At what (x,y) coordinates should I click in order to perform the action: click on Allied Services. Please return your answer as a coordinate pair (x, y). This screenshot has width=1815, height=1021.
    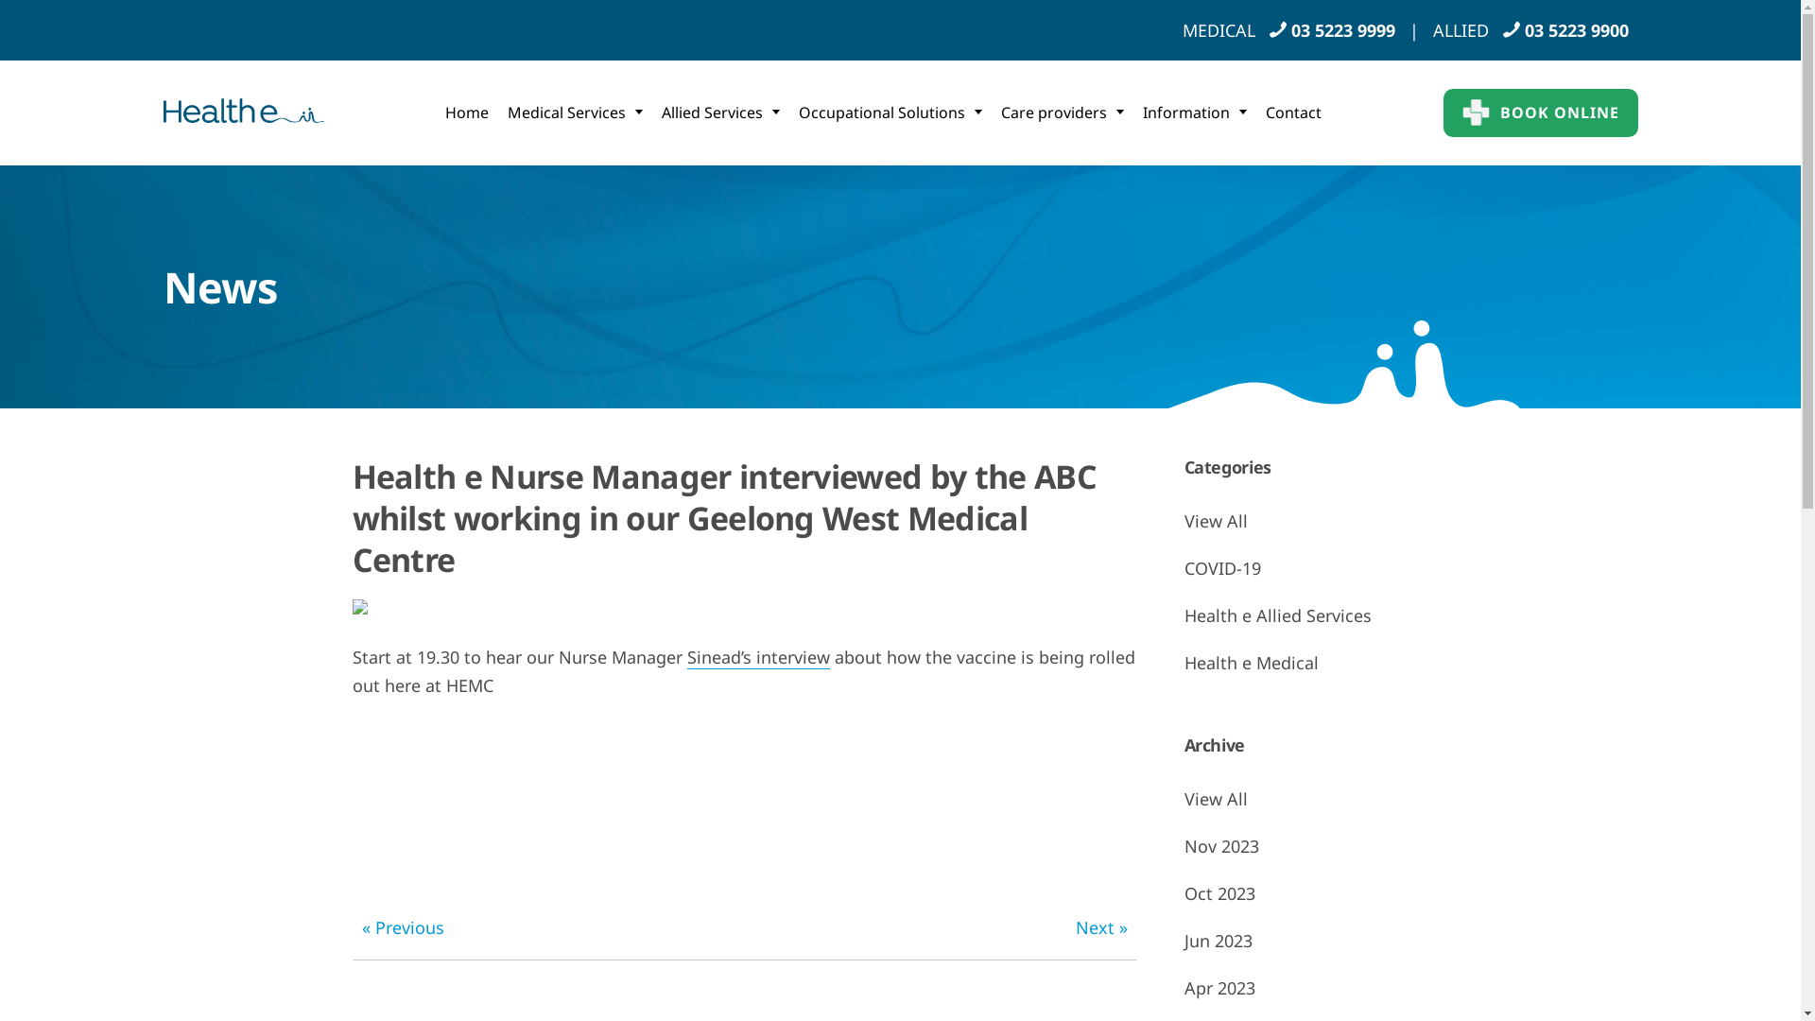
    Looking at the image, I should click on (720, 112).